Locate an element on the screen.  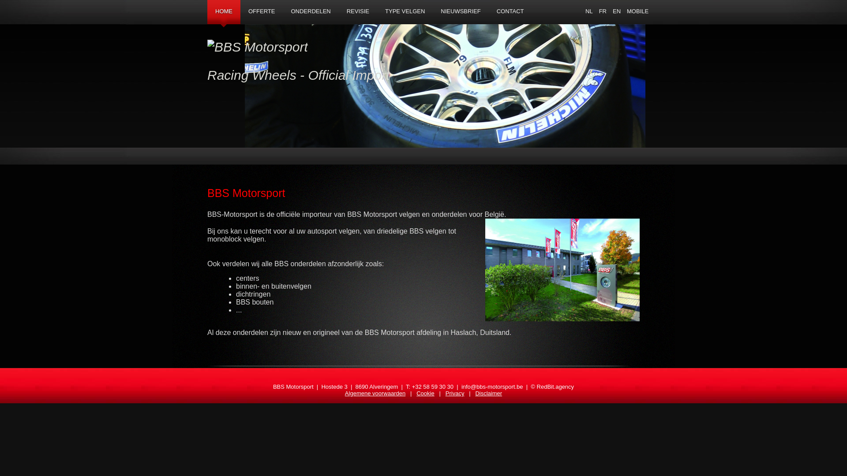
CONTACT is located at coordinates (510, 11).